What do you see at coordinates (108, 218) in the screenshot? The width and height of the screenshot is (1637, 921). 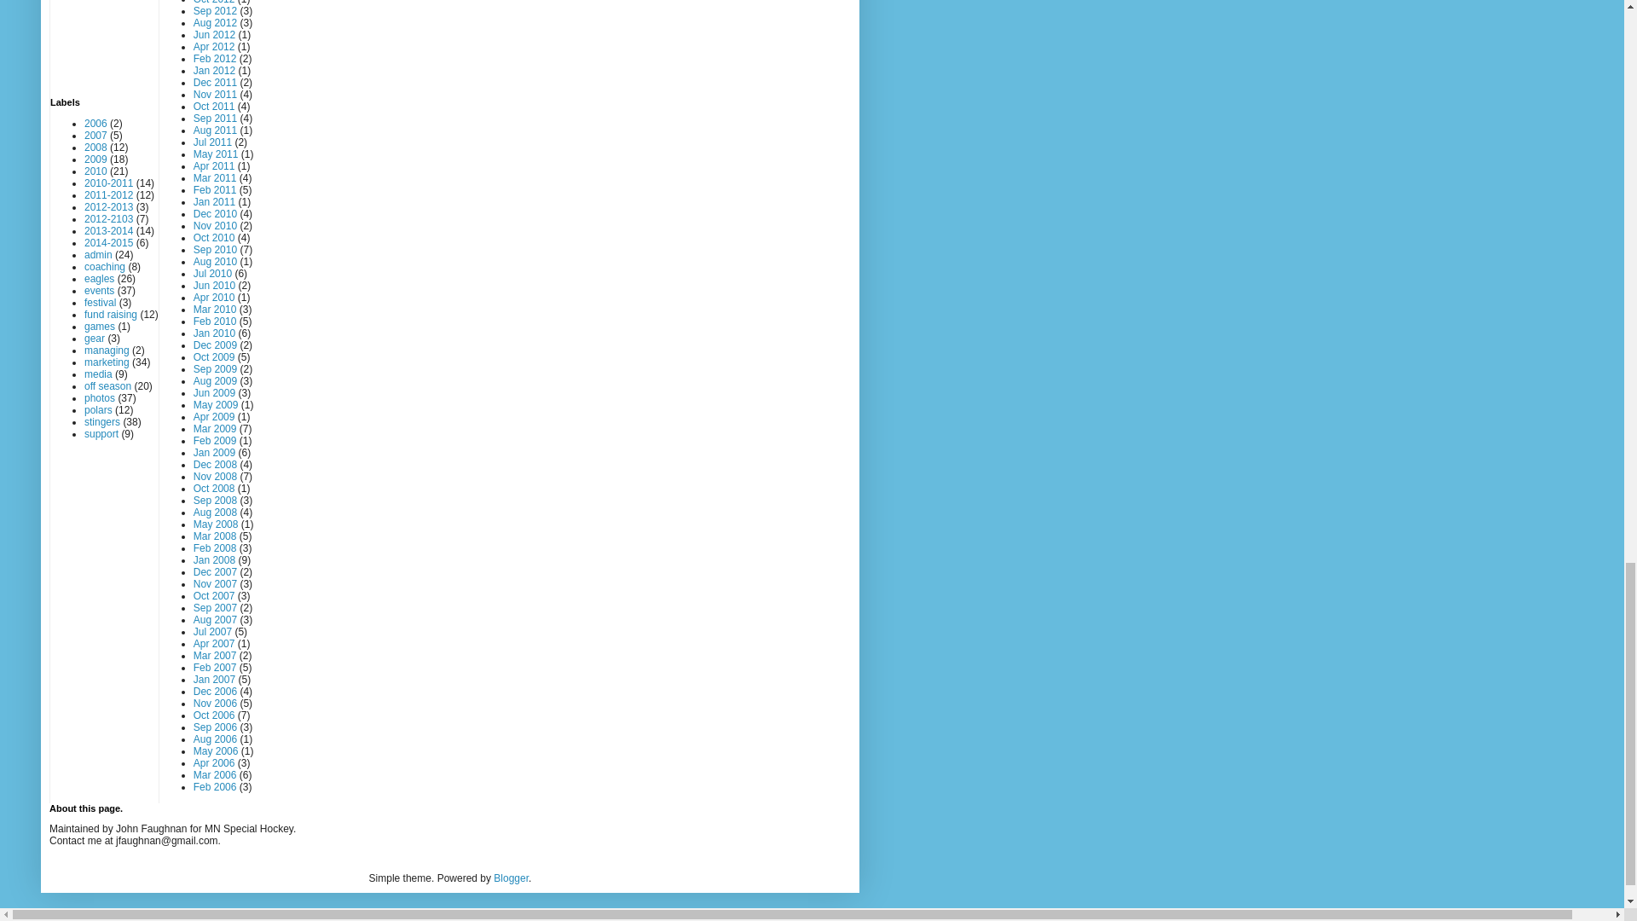 I see `2012-2103` at bounding box center [108, 218].